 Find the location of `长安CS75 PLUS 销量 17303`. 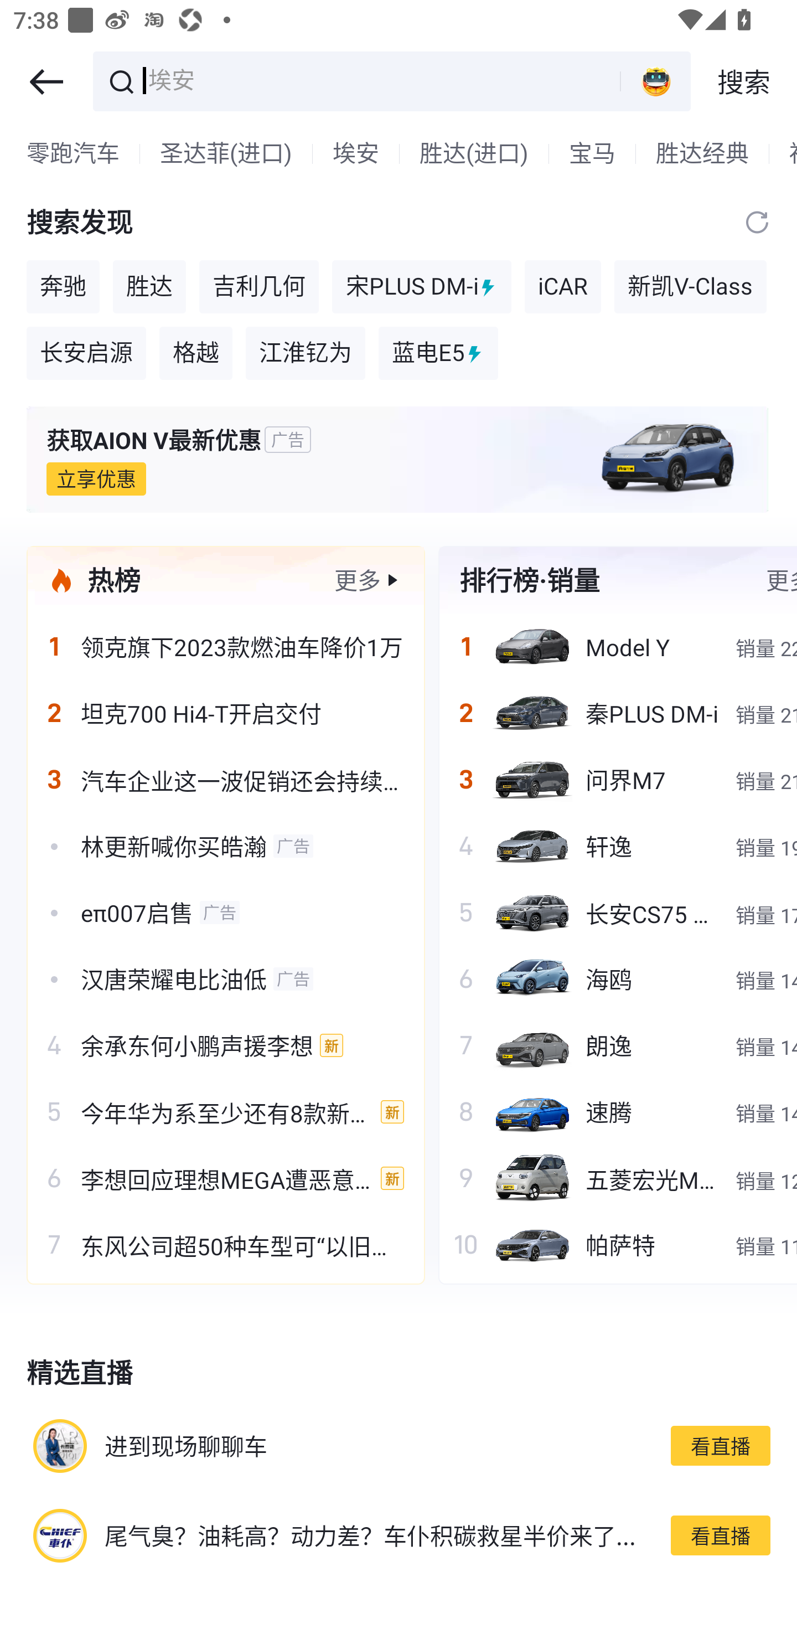

长安CS75 PLUS 销量 17303 is located at coordinates (618, 911).